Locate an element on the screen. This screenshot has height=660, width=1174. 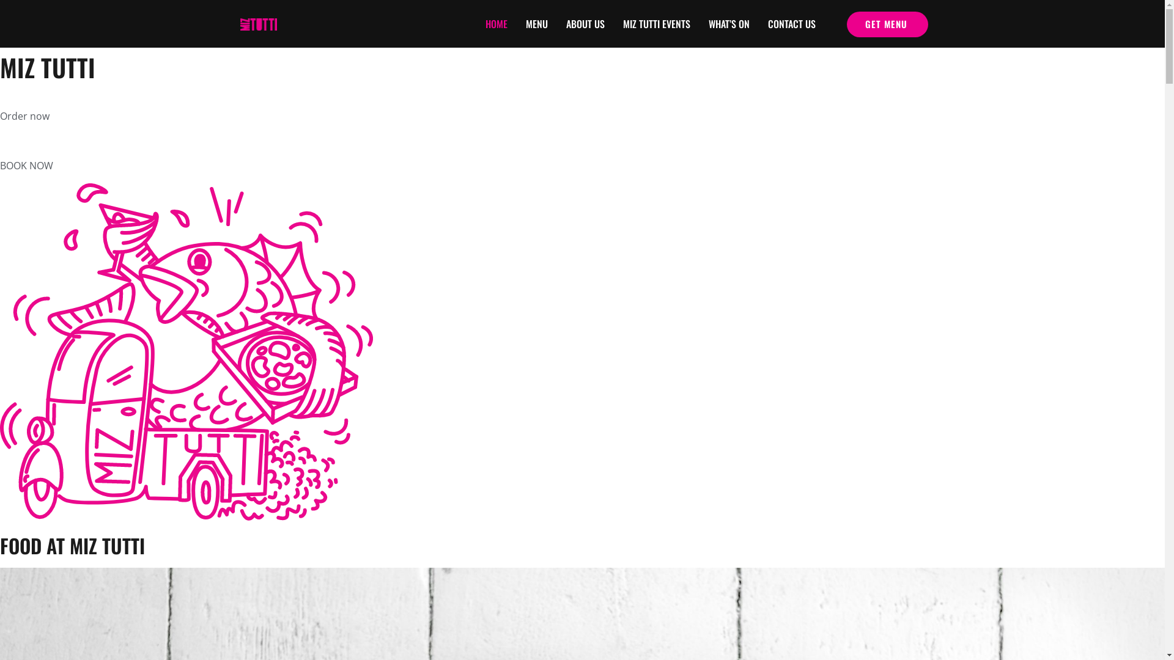
Order now is located at coordinates (24, 125).